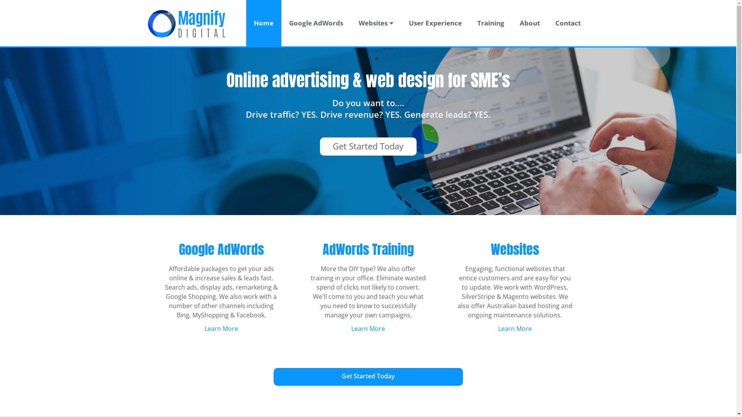 Image resolution: width=742 pixels, height=417 pixels. What do you see at coordinates (515, 329) in the screenshot?
I see `Learn More` at bounding box center [515, 329].